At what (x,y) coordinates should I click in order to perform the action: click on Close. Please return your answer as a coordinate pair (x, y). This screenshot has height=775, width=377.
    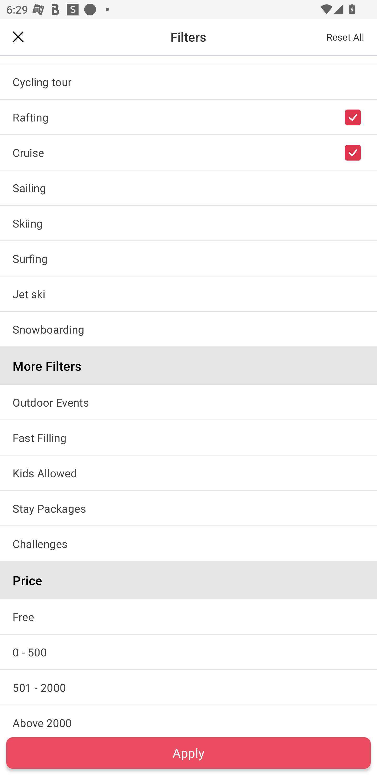
    Looking at the image, I should click on (18, 37).